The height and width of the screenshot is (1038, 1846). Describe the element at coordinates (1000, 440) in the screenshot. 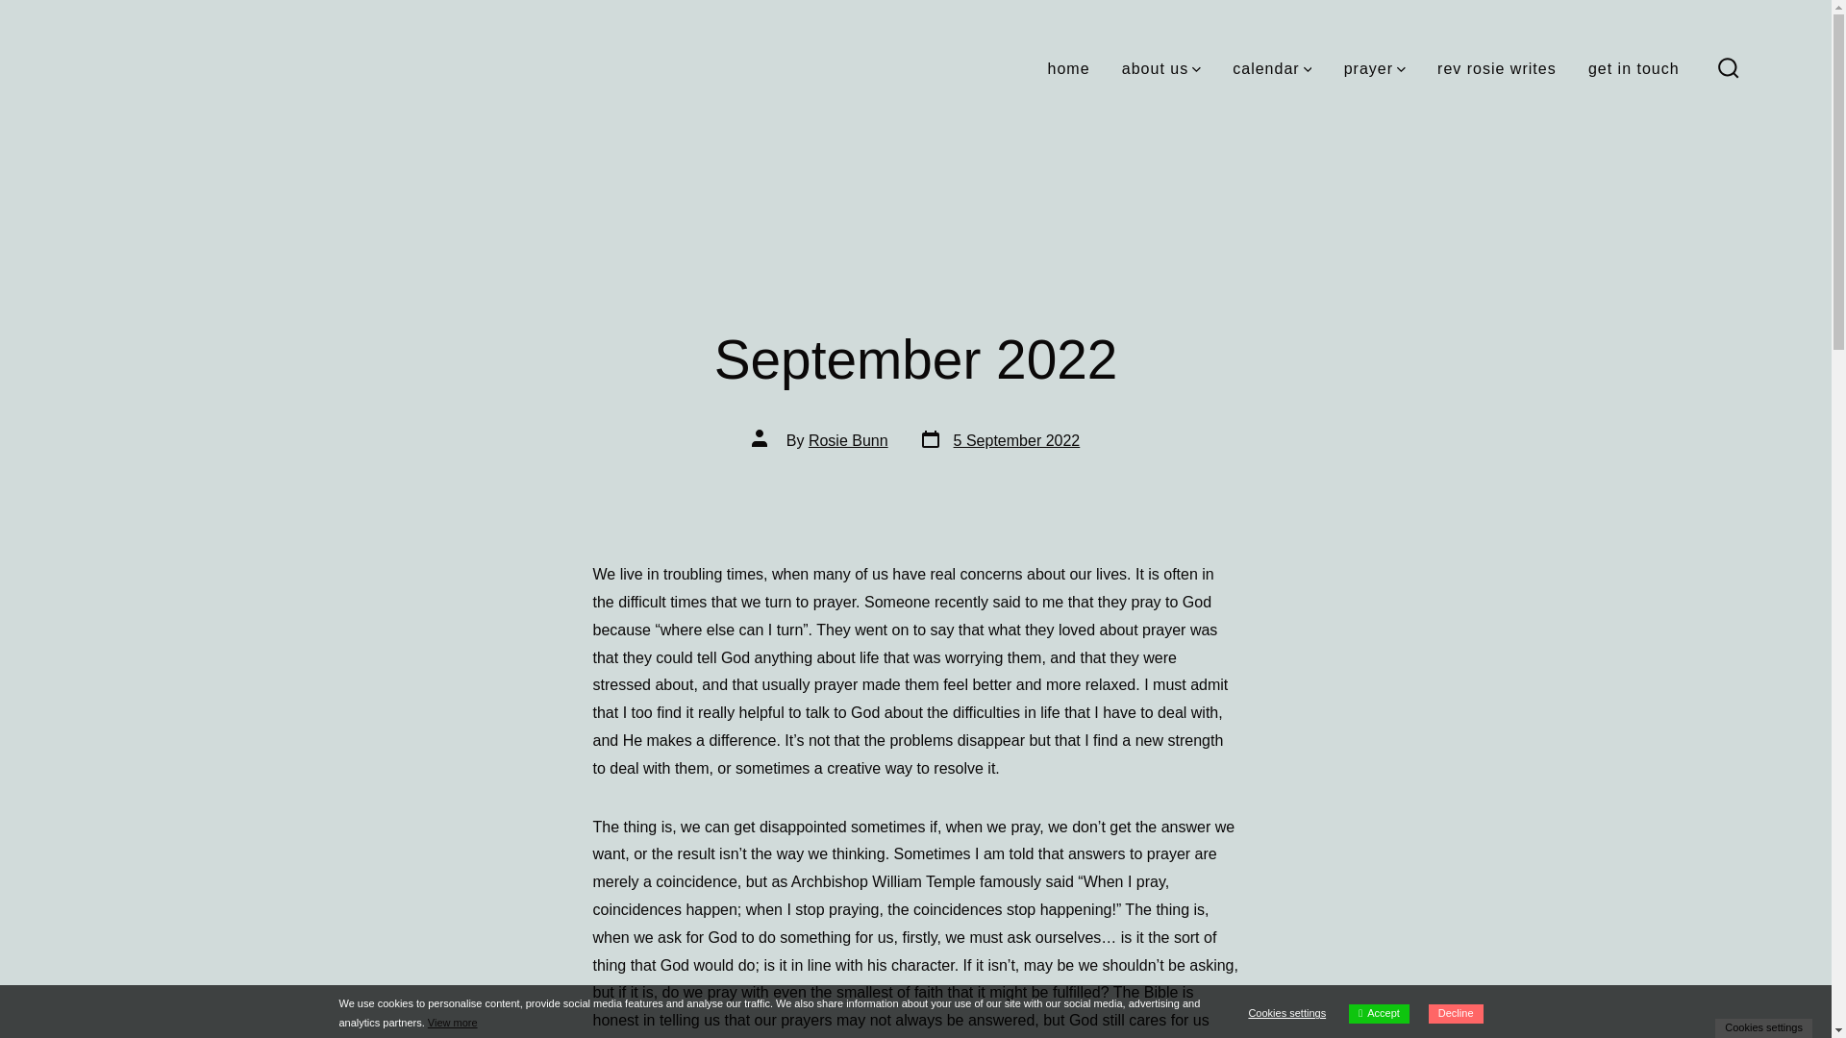

I see `prayer` at that location.